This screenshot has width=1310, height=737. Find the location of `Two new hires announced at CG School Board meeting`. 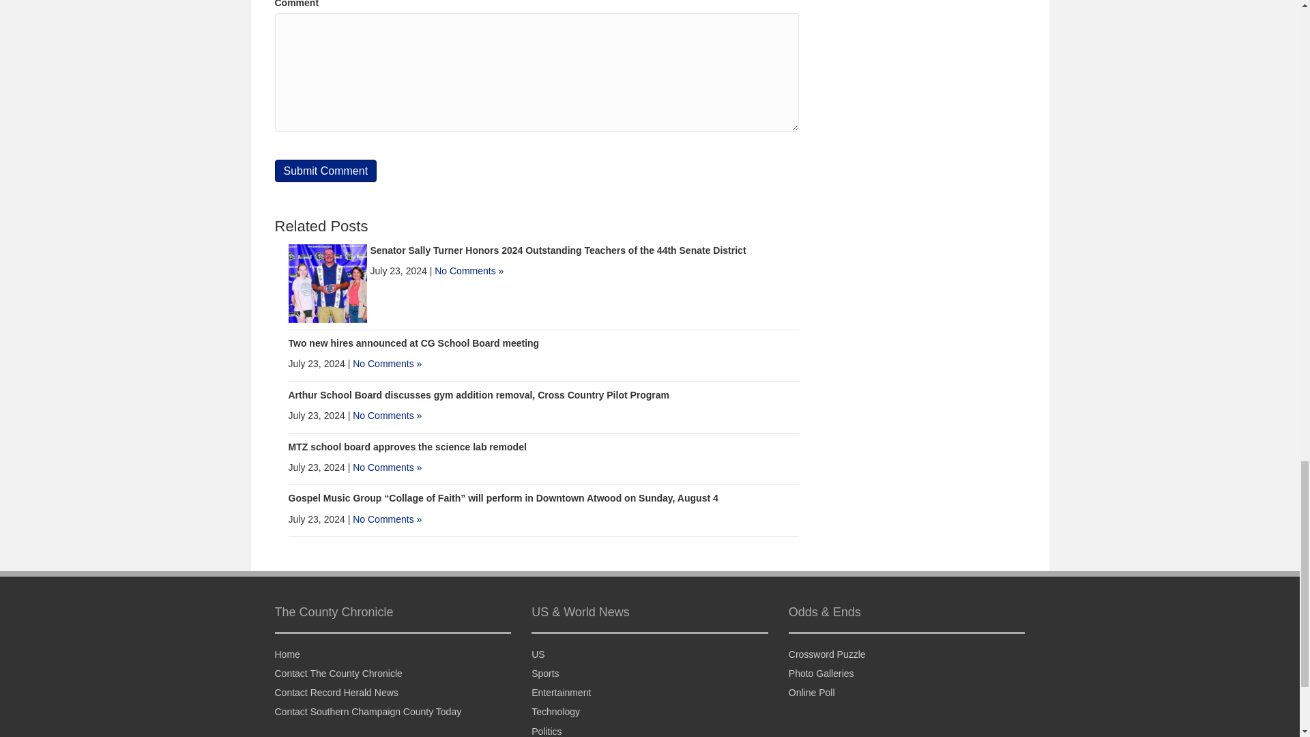

Two new hires announced at CG School Board meeting is located at coordinates (413, 343).